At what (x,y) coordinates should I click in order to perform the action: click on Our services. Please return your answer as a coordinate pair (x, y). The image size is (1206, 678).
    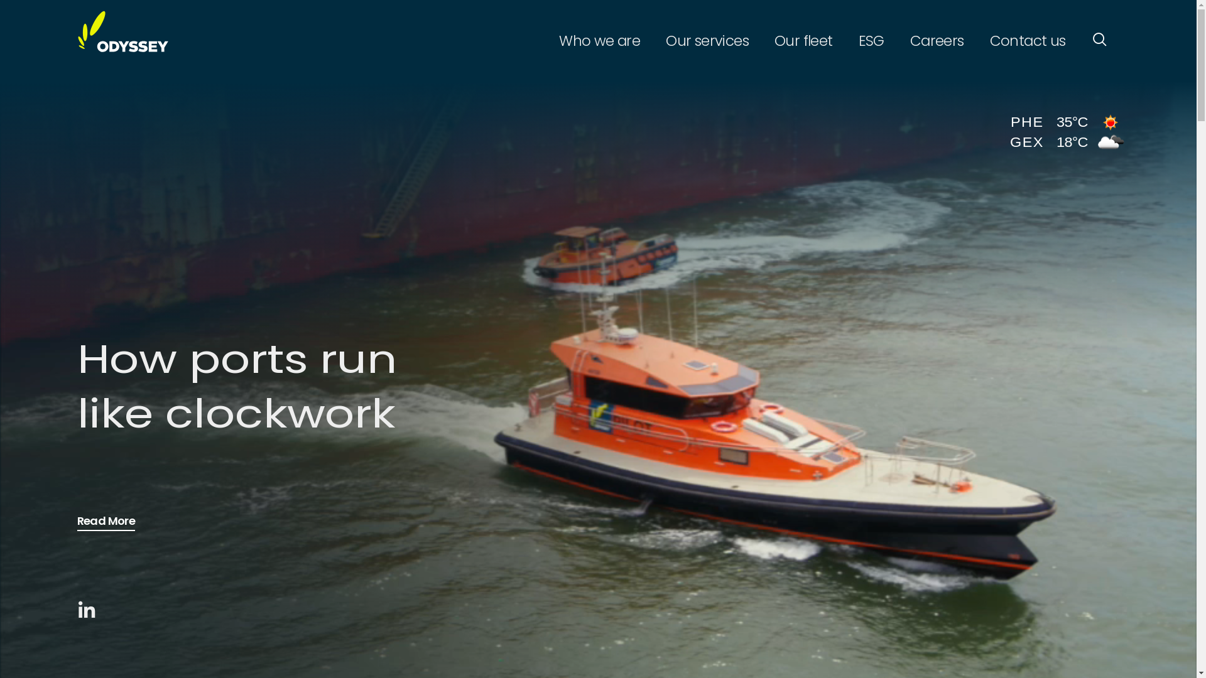
    Looking at the image, I should click on (711, 41).